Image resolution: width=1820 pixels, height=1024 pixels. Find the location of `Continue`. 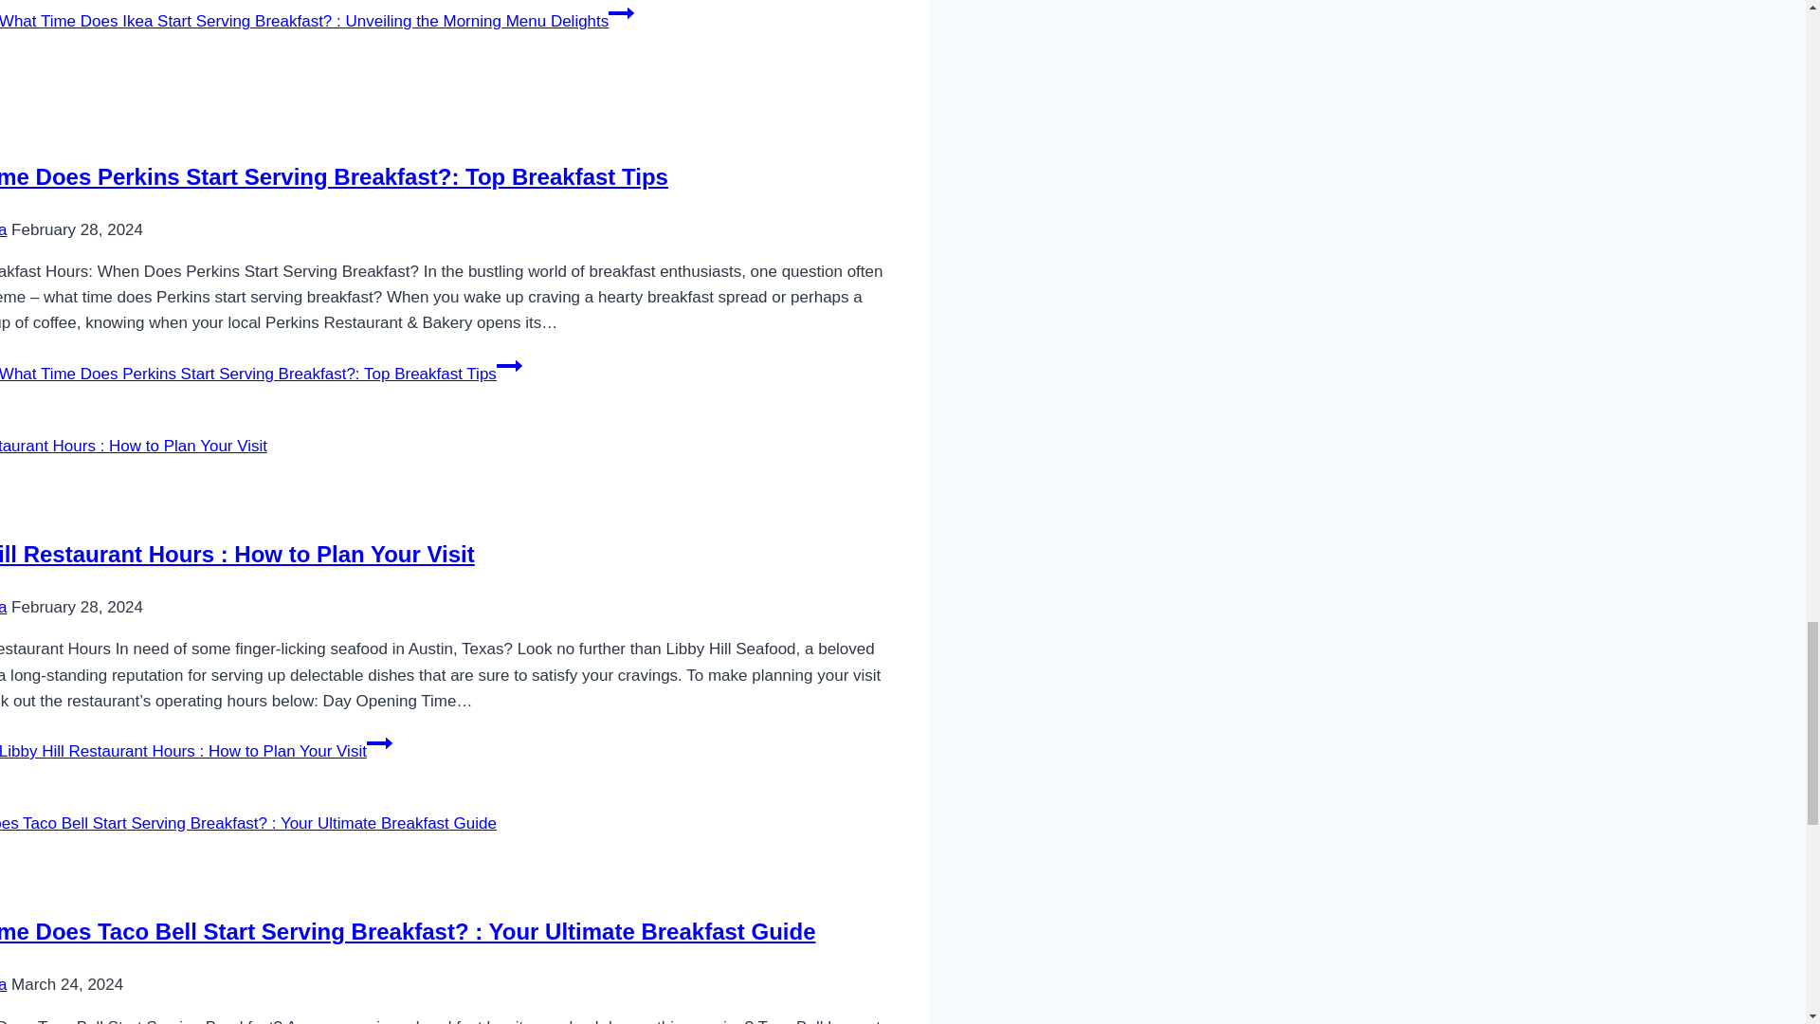

Continue is located at coordinates (379, 743).